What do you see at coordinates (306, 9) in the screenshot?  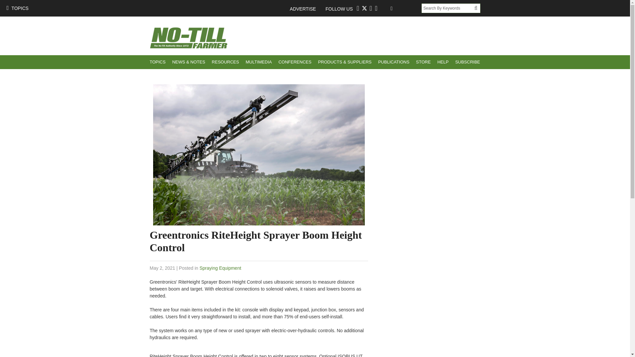 I see `ADVERTISE` at bounding box center [306, 9].